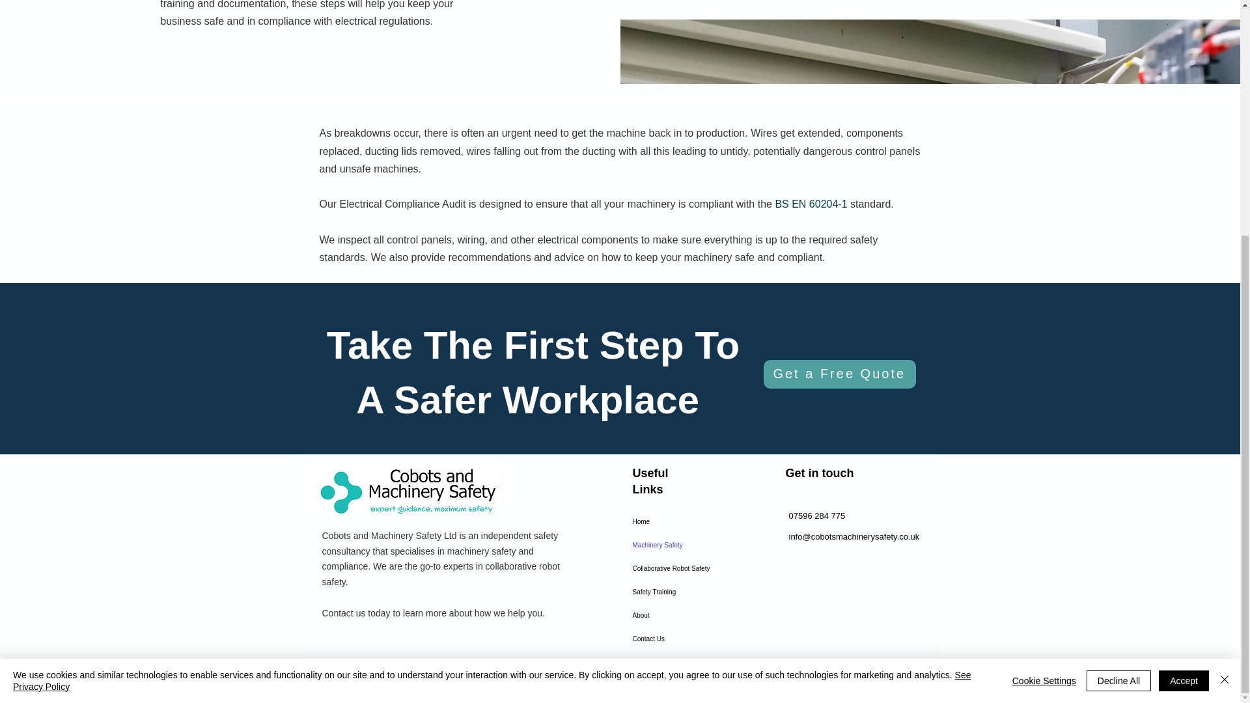  I want to click on Machinery Safety, so click(678, 545).